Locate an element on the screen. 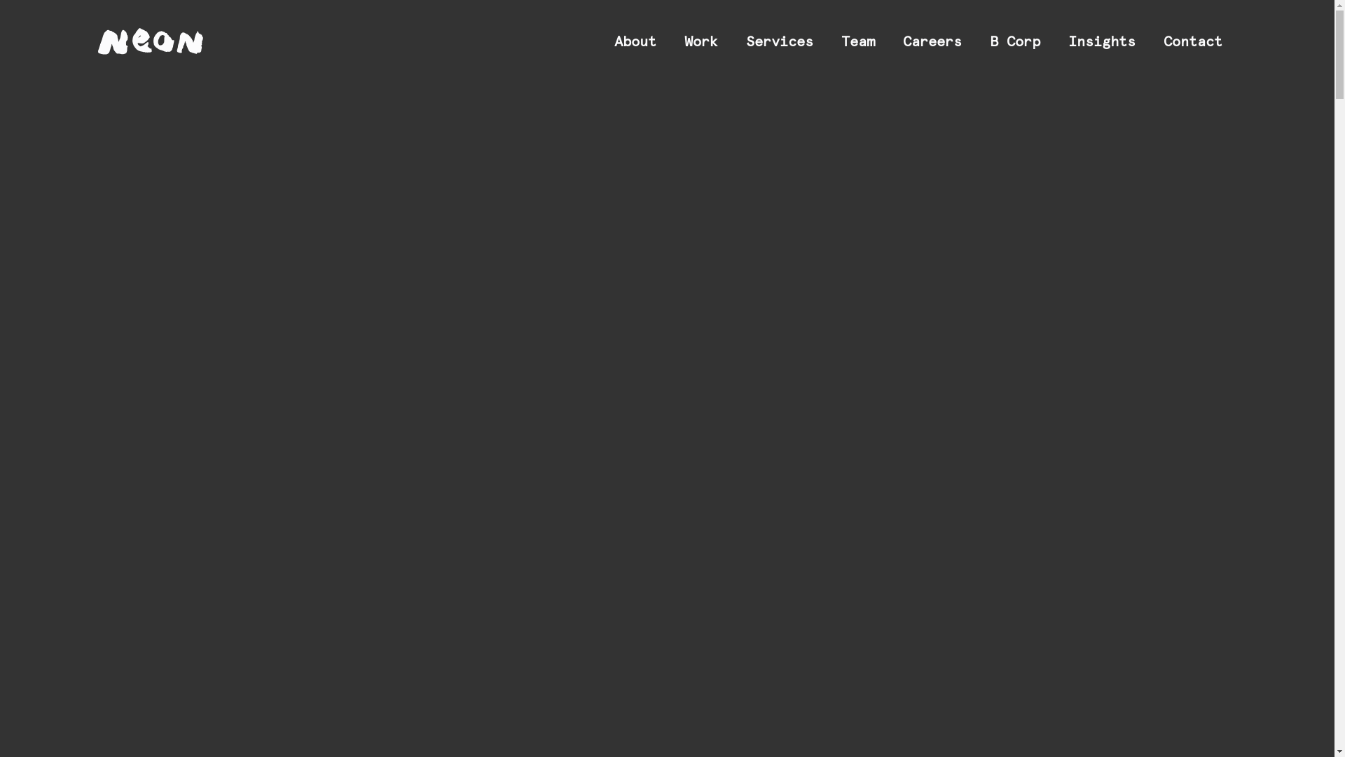  Services is located at coordinates (780, 42).